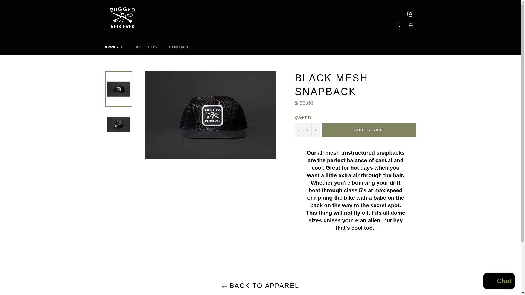 Image resolution: width=525 pixels, height=295 pixels. What do you see at coordinates (369, 130) in the screenshot?
I see `ADD TO CART` at bounding box center [369, 130].